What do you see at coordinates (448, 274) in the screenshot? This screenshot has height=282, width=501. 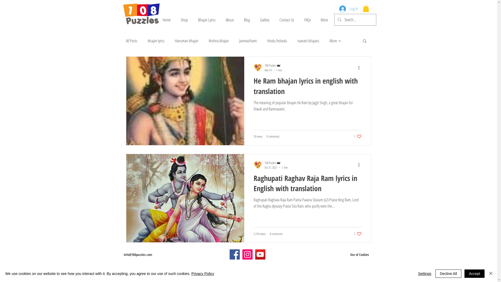 I see `Decline All` at bounding box center [448, 274].